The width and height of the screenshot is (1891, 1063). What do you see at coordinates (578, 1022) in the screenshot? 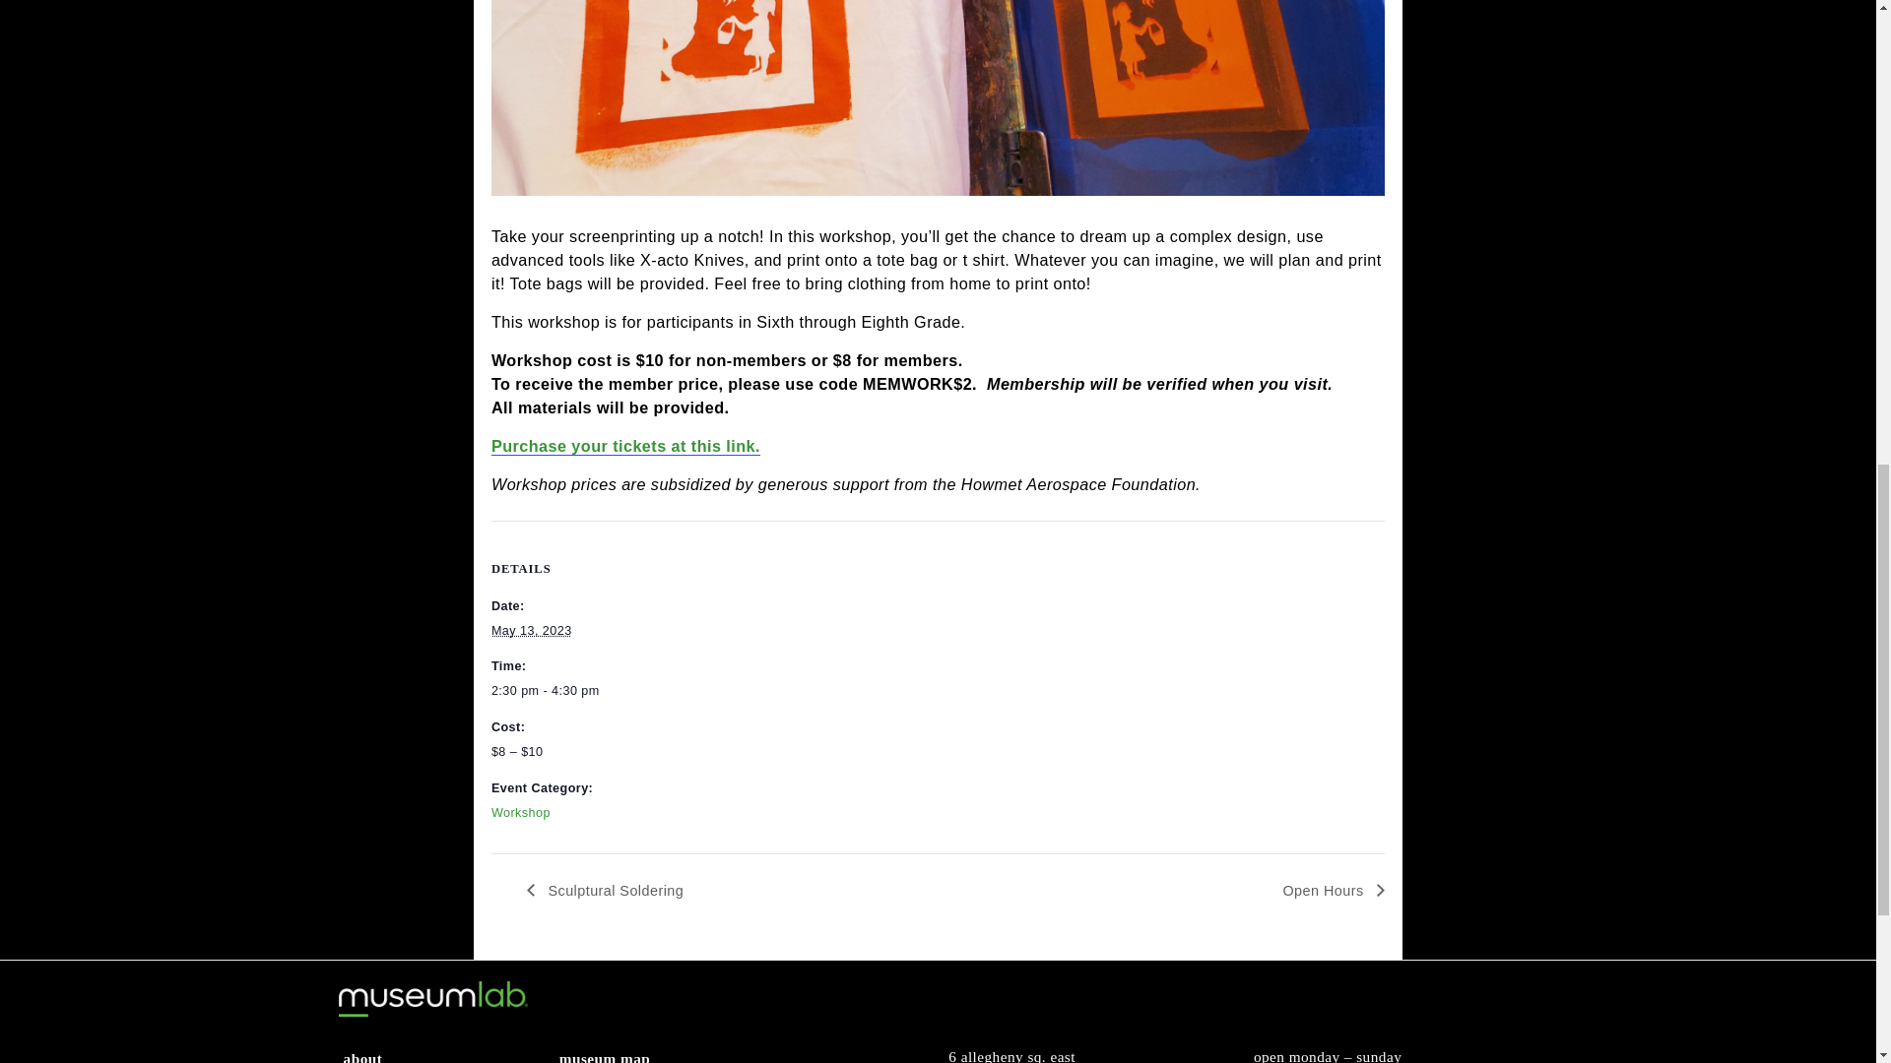
I see `Workshop` at bounding box center [578, 1022].